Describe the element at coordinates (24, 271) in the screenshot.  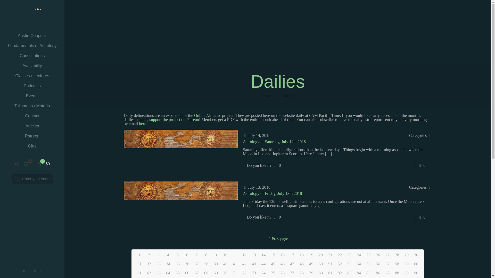
I see `Facebook` at that location.